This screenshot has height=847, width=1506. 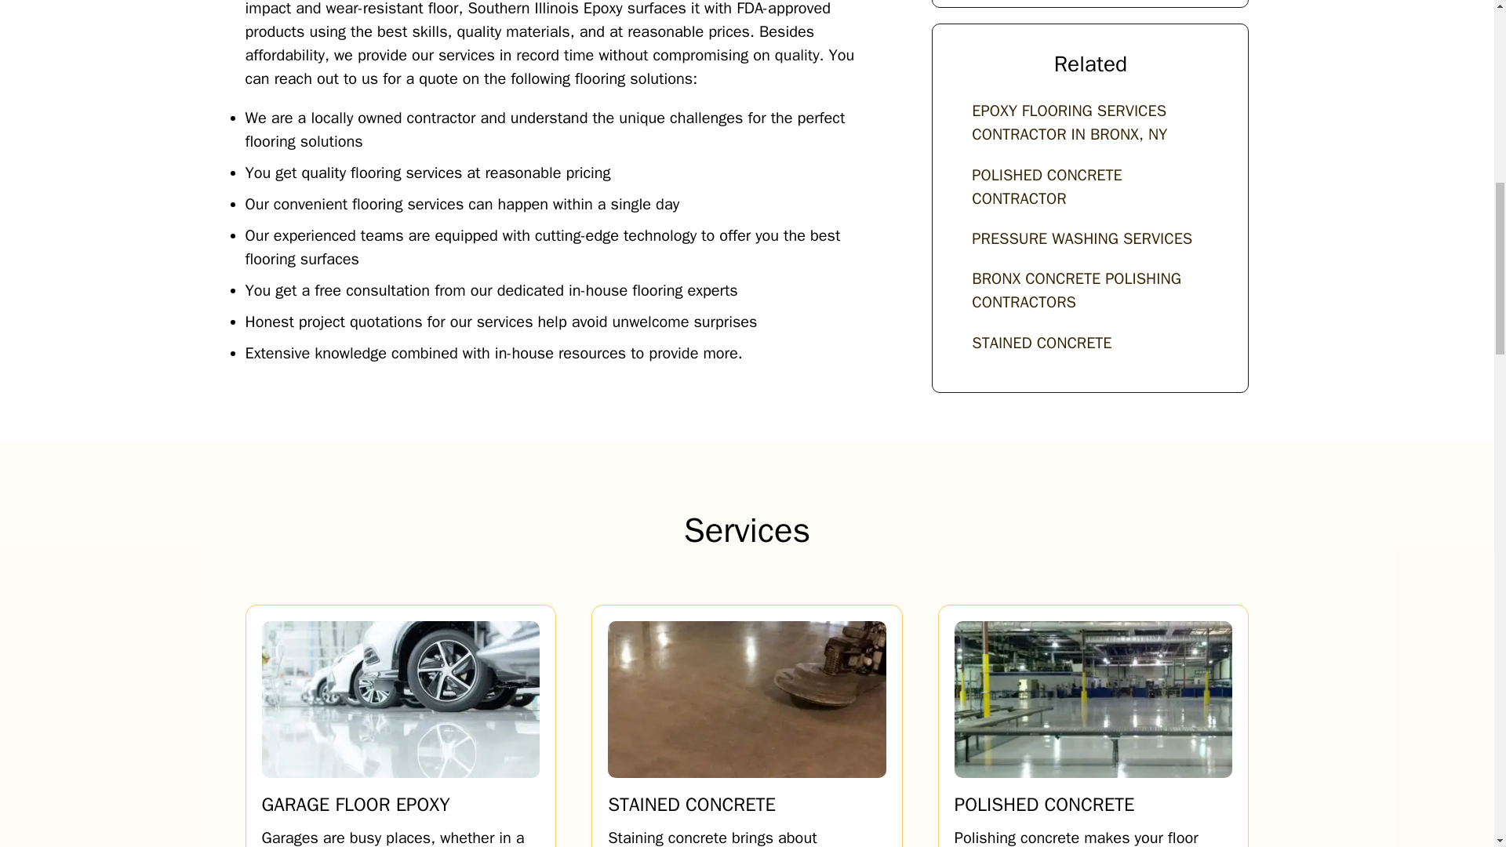 What do you see at coordinates (1090, 290) in the screenshot?
I see `Bronx Concrete Polishing Contractors` at bounding box center [1090, 290].